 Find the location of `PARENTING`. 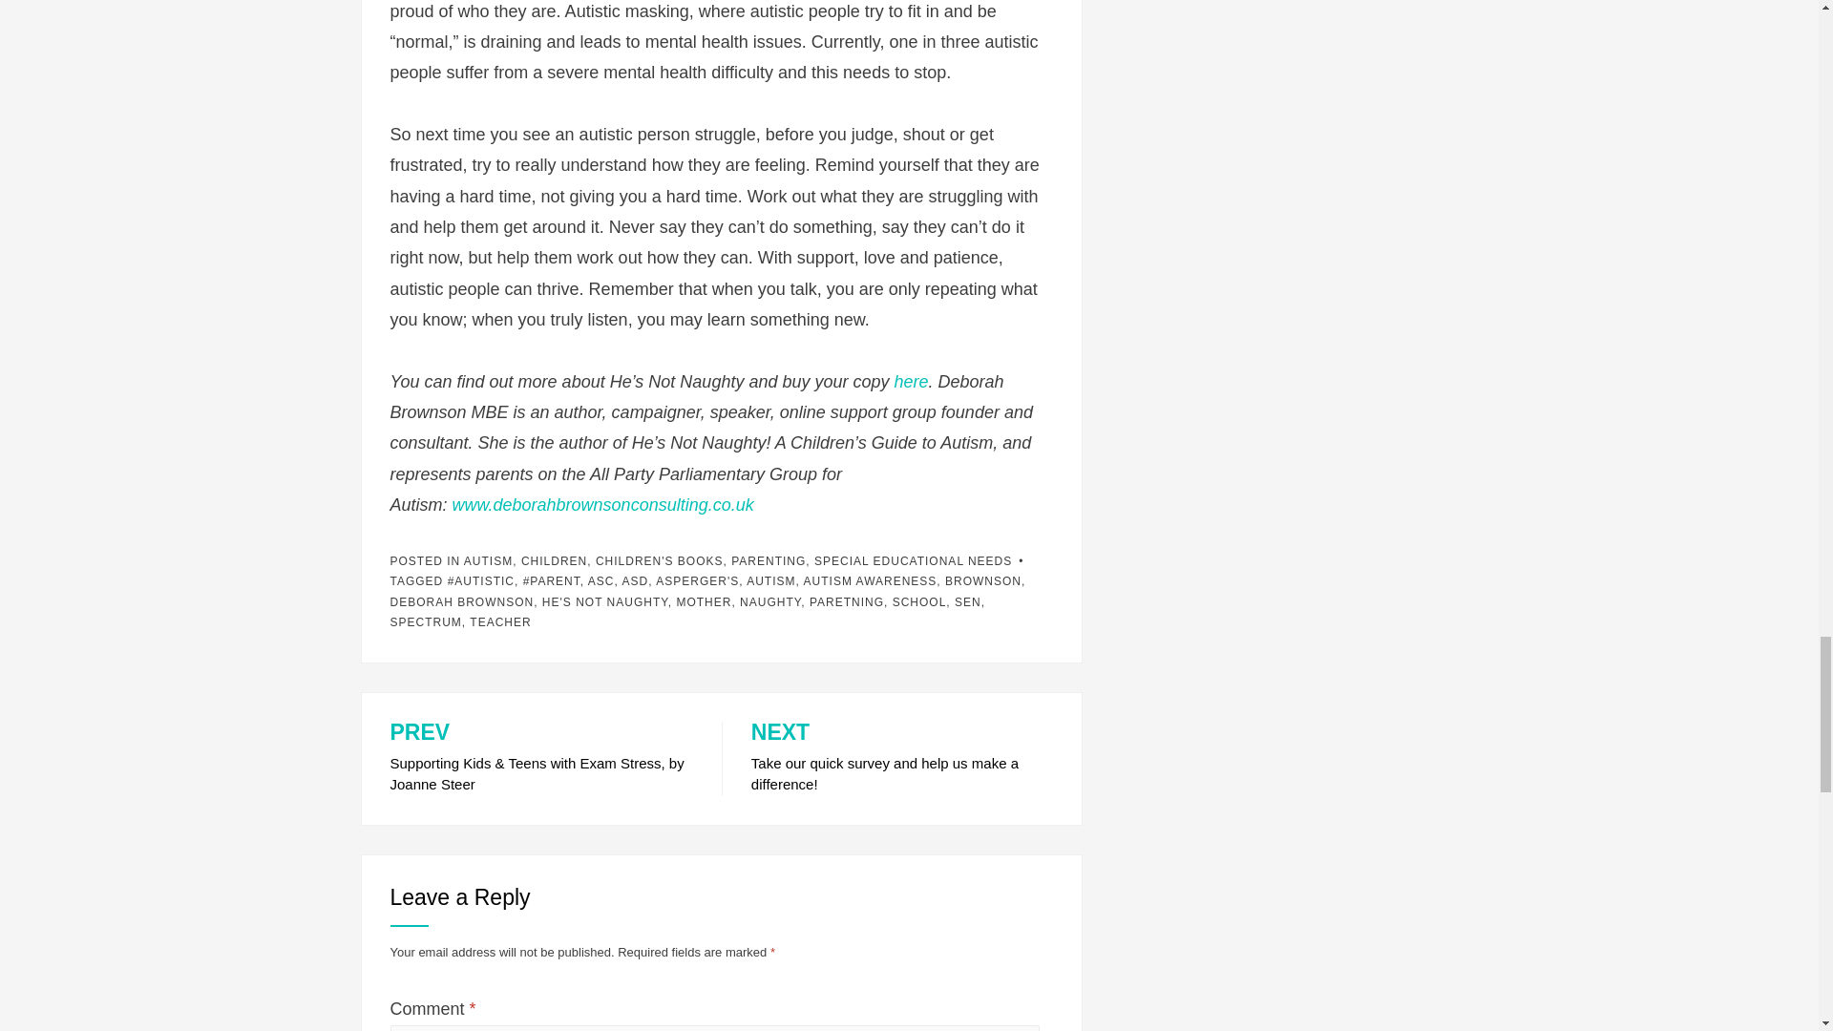

PARENTING is located at coordinates (769, 561).